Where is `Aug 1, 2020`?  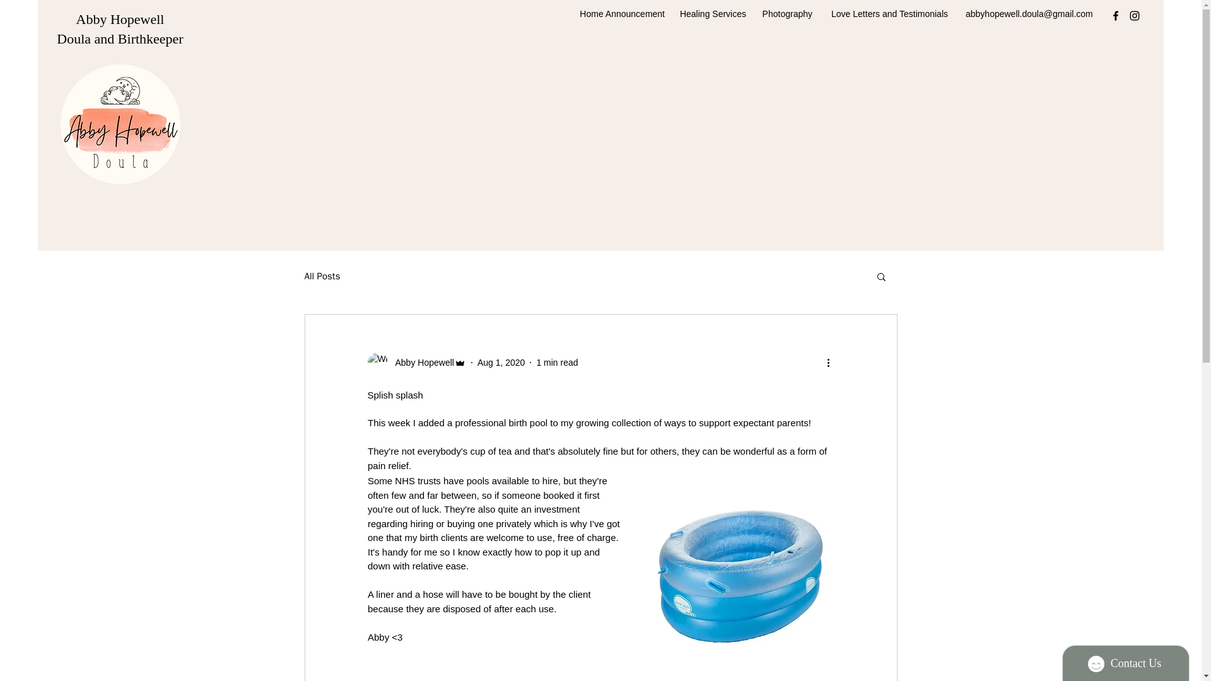 Aug 1, 2020 is located at coordinates (501, 362).